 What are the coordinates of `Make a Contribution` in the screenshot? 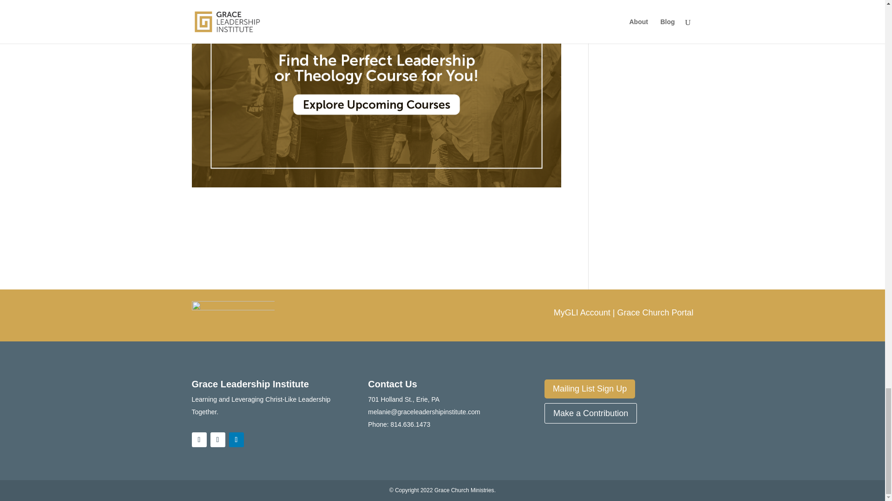 It's located at (590, 413).